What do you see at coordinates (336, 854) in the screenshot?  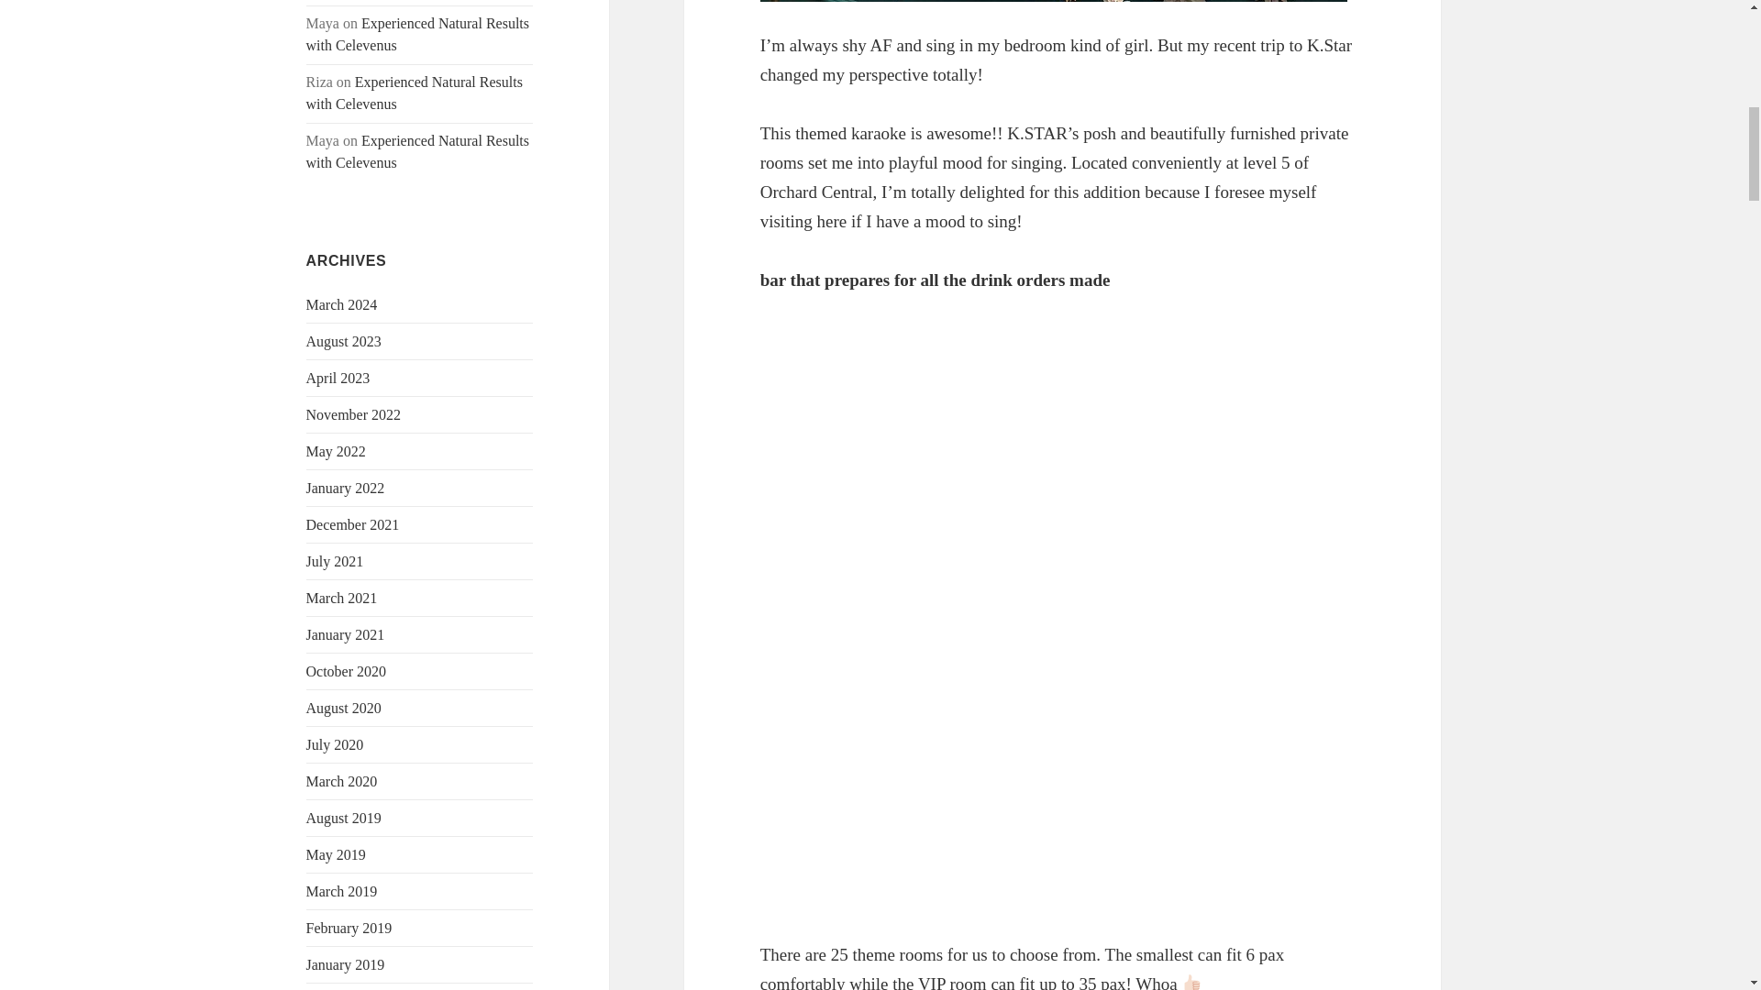 I see `May 2019` at bounding box center [336, 854].